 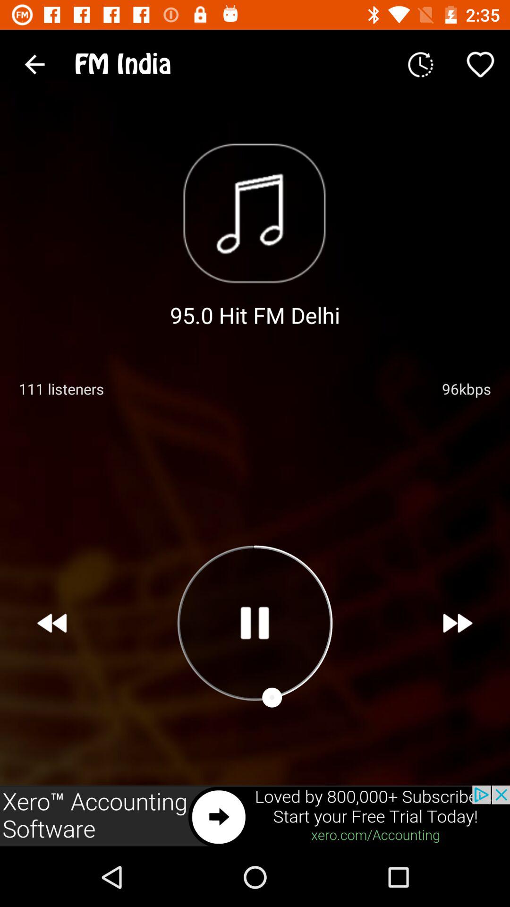 I want to click on previous, so click(x=52, y=623).